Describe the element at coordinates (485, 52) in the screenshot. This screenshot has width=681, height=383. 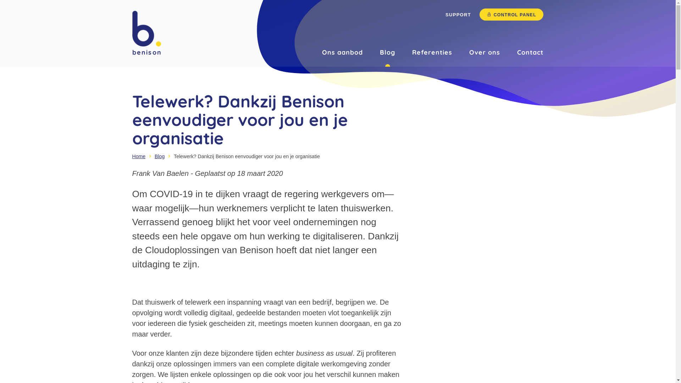
I see `Over ons` at that location.